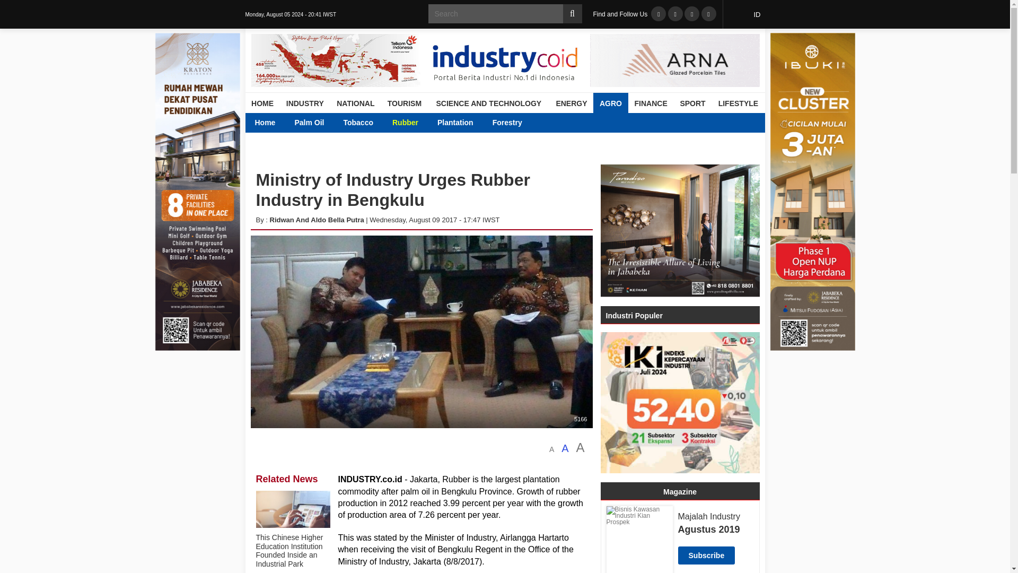 The width and height of the screenshot is (1018, 573). Describe the element at coordinates (744, 122) in the screenshot. I see `Pharmacy` at that location.